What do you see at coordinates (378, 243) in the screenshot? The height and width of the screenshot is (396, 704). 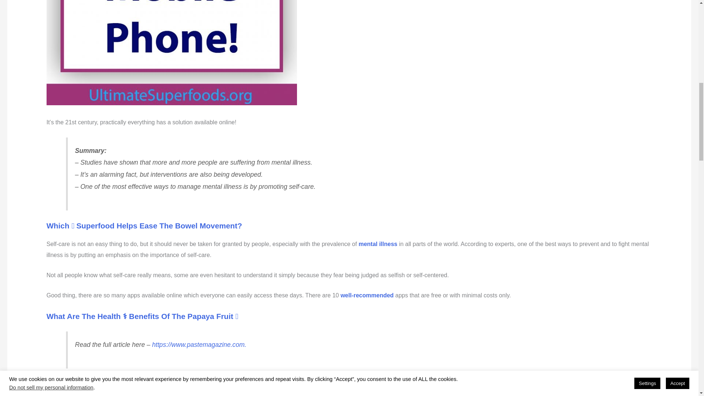 I see `mental illness` at bounding box center [378, 243].